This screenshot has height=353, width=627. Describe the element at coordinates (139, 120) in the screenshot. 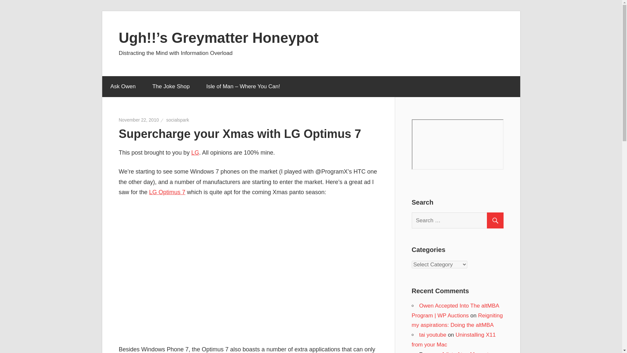

I see `November 22, 2010` at that location.